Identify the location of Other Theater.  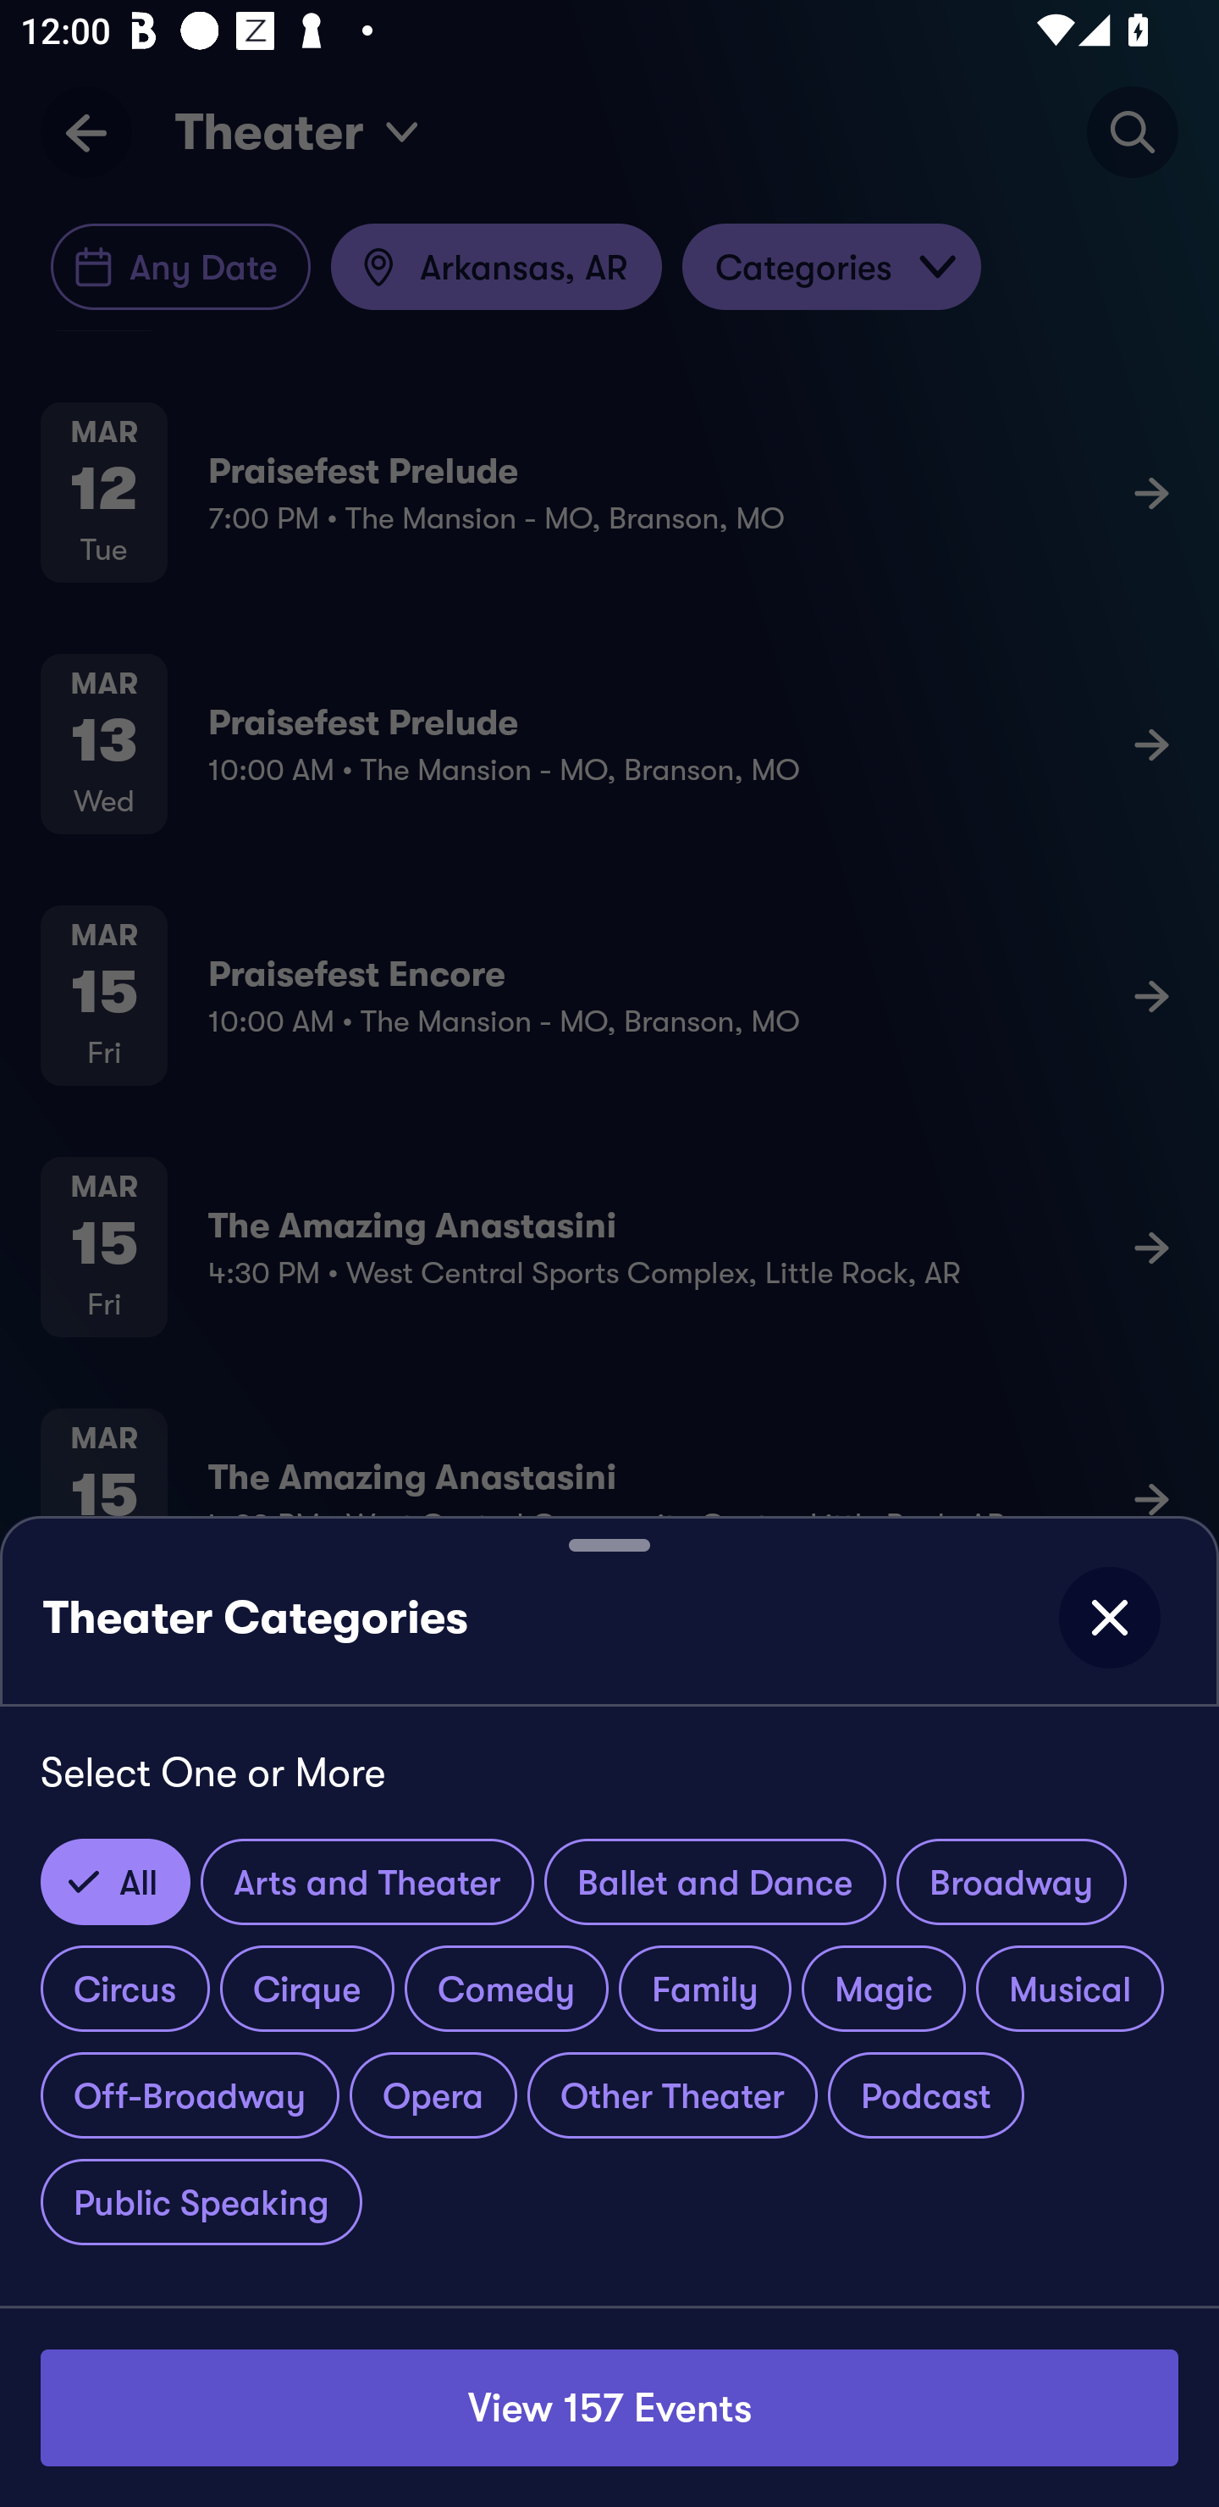
(672, 2095).